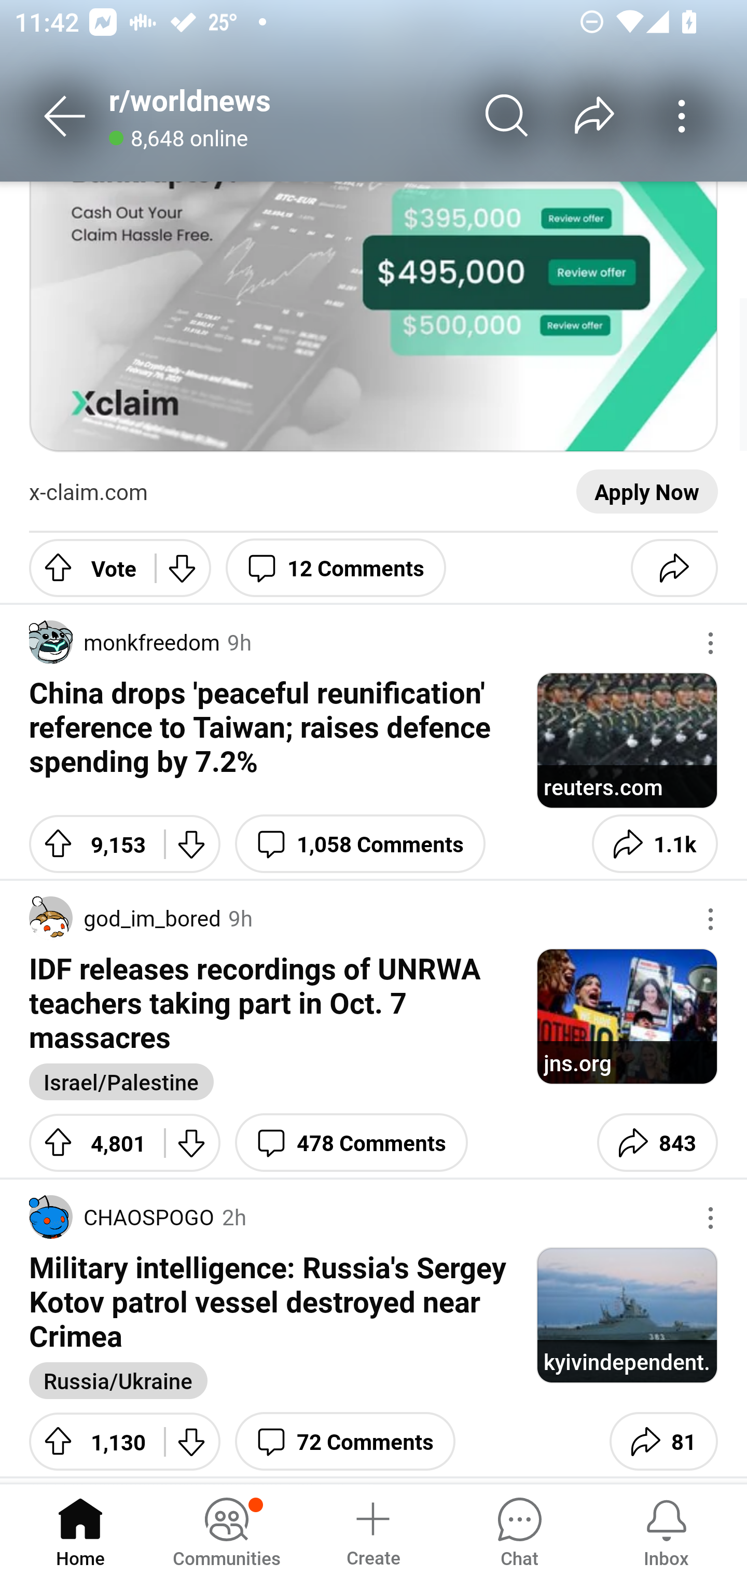 Image resolution: width=747 pixels, height=1577 pixels. I want to click on Share 843, so click(657, 1142).